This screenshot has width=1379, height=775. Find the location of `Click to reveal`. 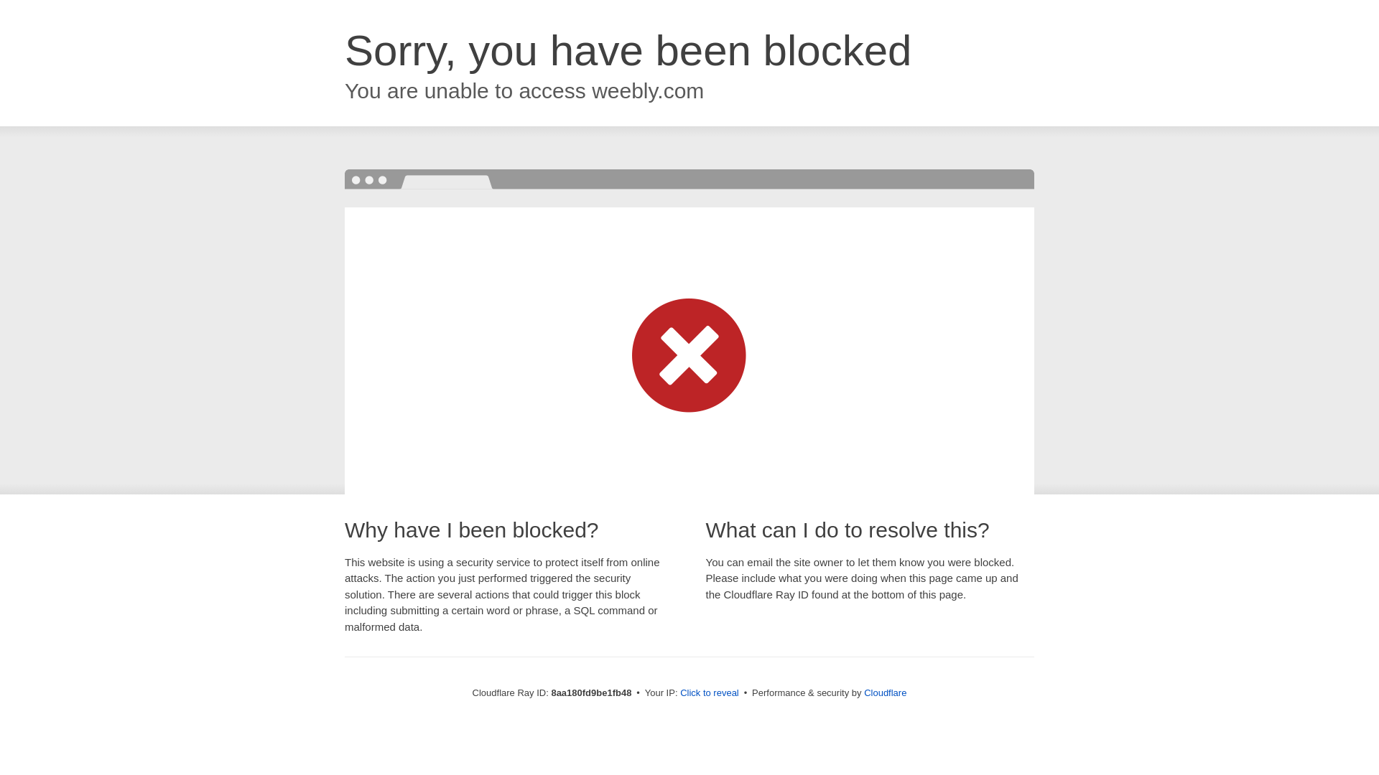

Click to reveal is located at coordinates (710, 693).